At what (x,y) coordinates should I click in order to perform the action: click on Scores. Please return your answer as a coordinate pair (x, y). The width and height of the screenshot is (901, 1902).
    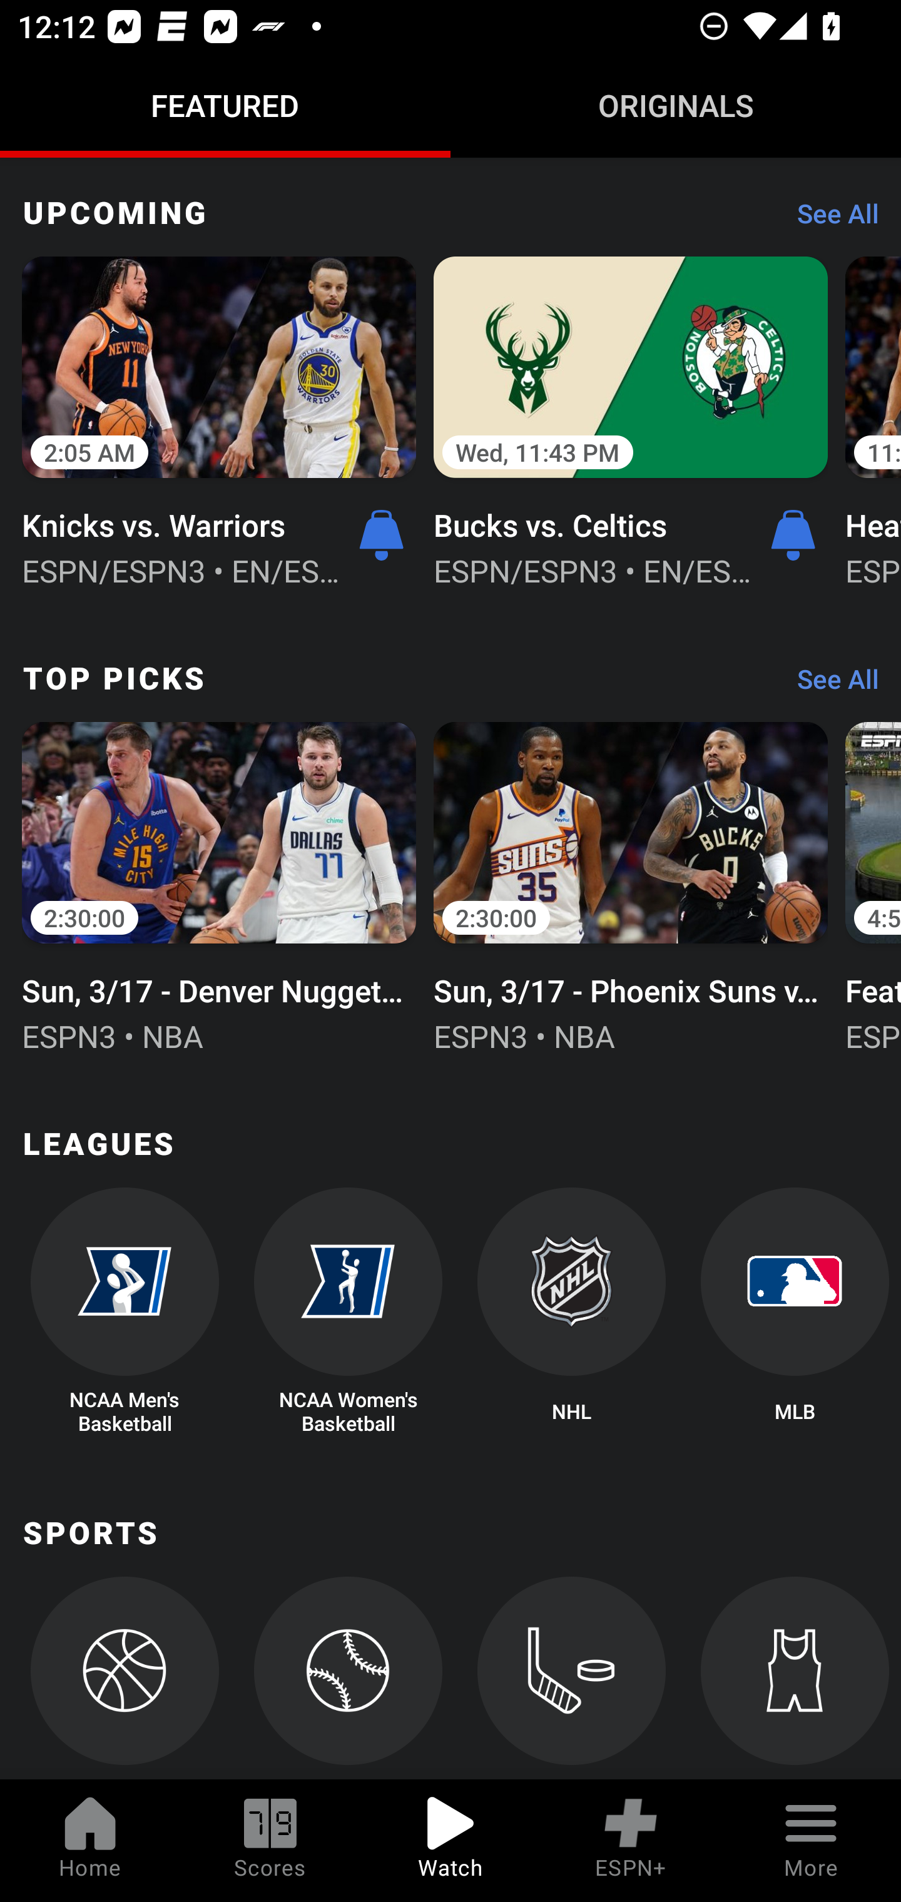
    Looking at the image, I should click on (270, 1841).